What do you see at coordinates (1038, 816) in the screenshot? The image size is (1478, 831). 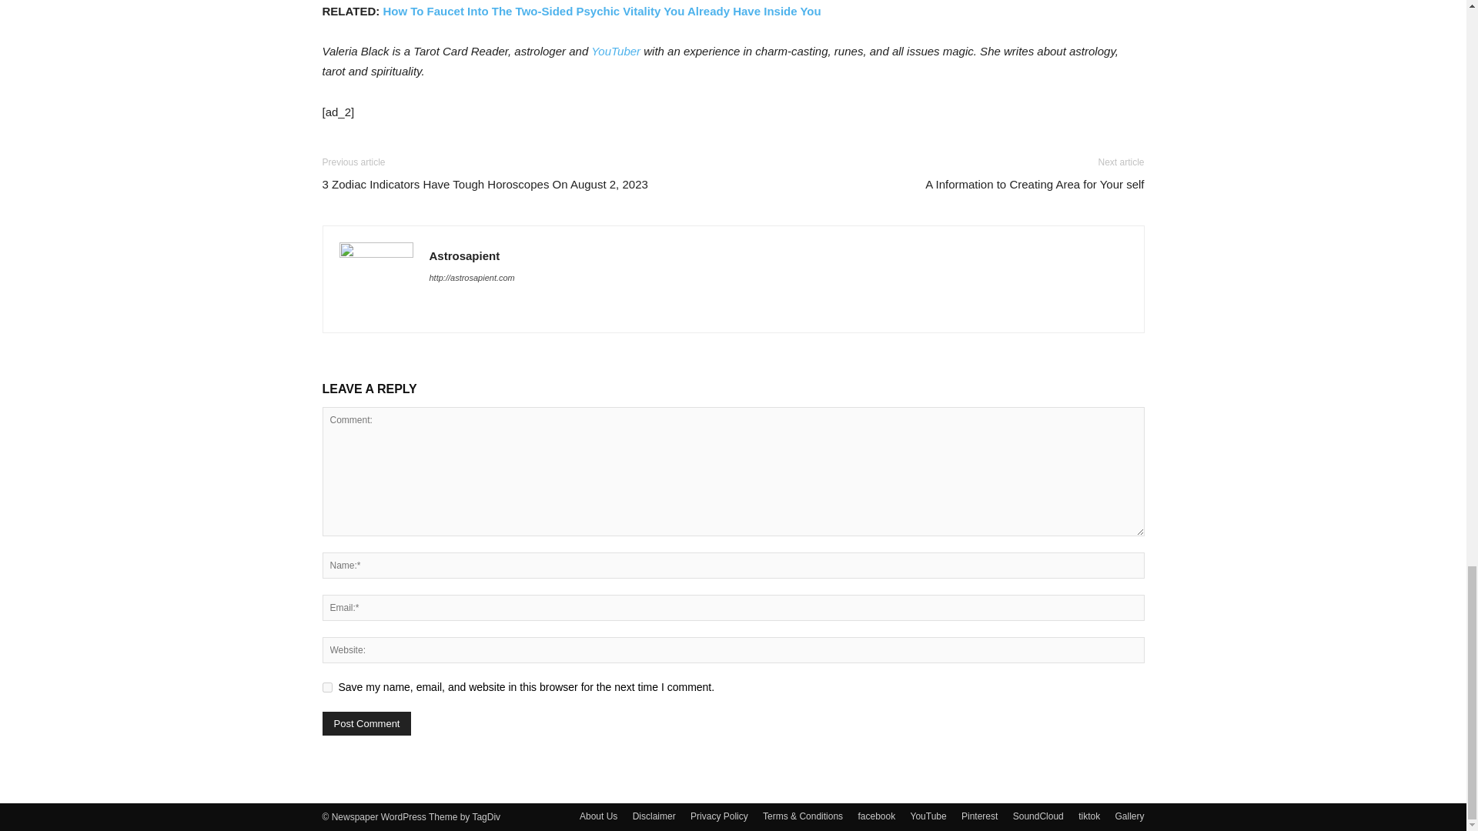 I see `SoundCloud` at bounding box center [1038, 816].